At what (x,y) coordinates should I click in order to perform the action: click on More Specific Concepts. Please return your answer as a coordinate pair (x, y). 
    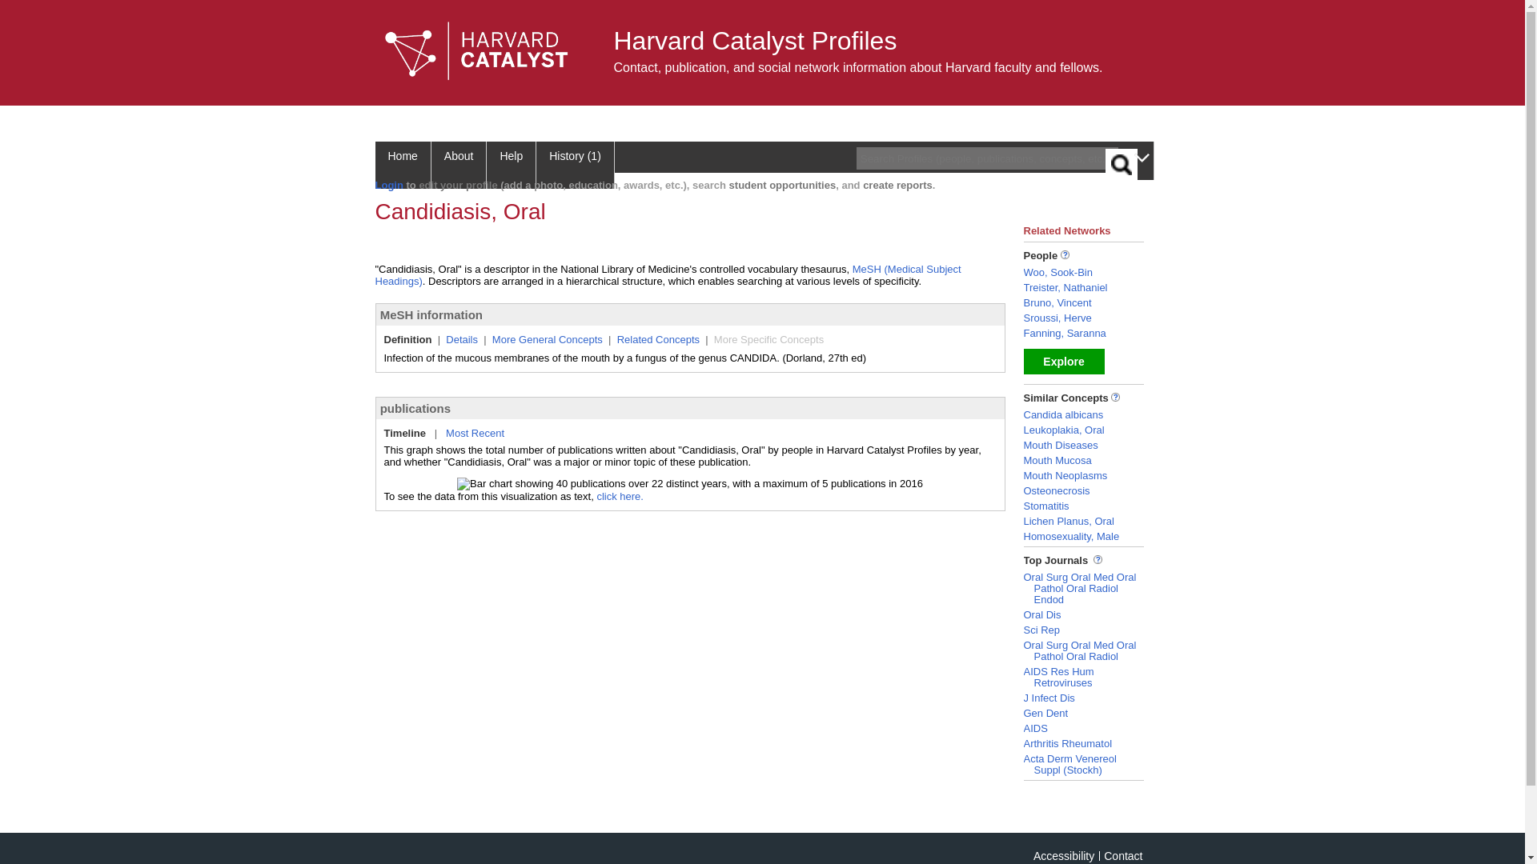
    Looking at the image, I should click on (768, 339).